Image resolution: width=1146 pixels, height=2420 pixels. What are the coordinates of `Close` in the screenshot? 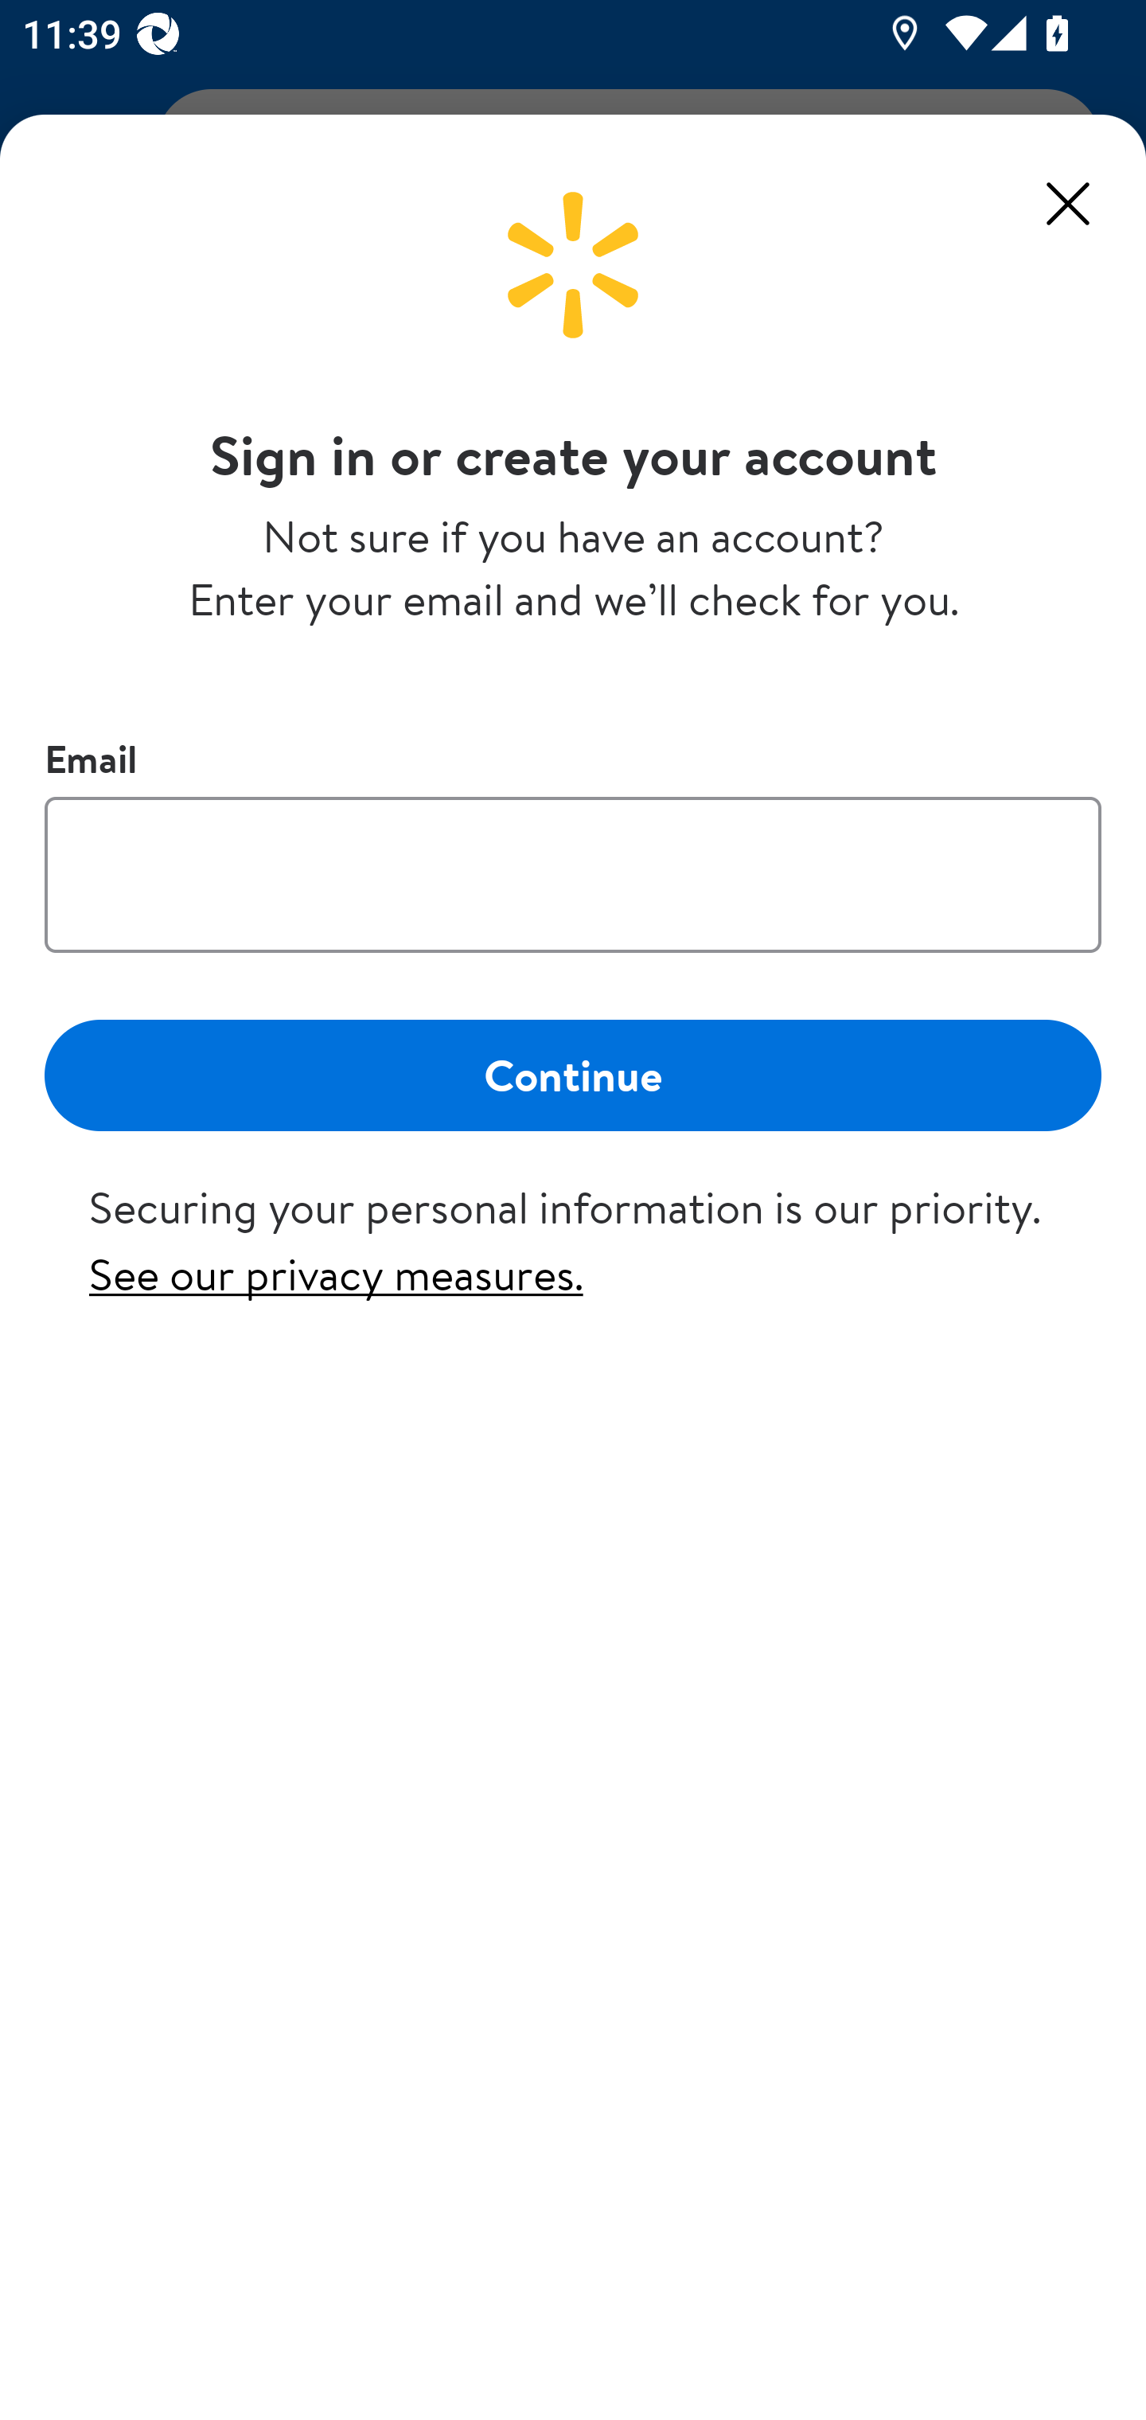 It's located at (1068, 203).